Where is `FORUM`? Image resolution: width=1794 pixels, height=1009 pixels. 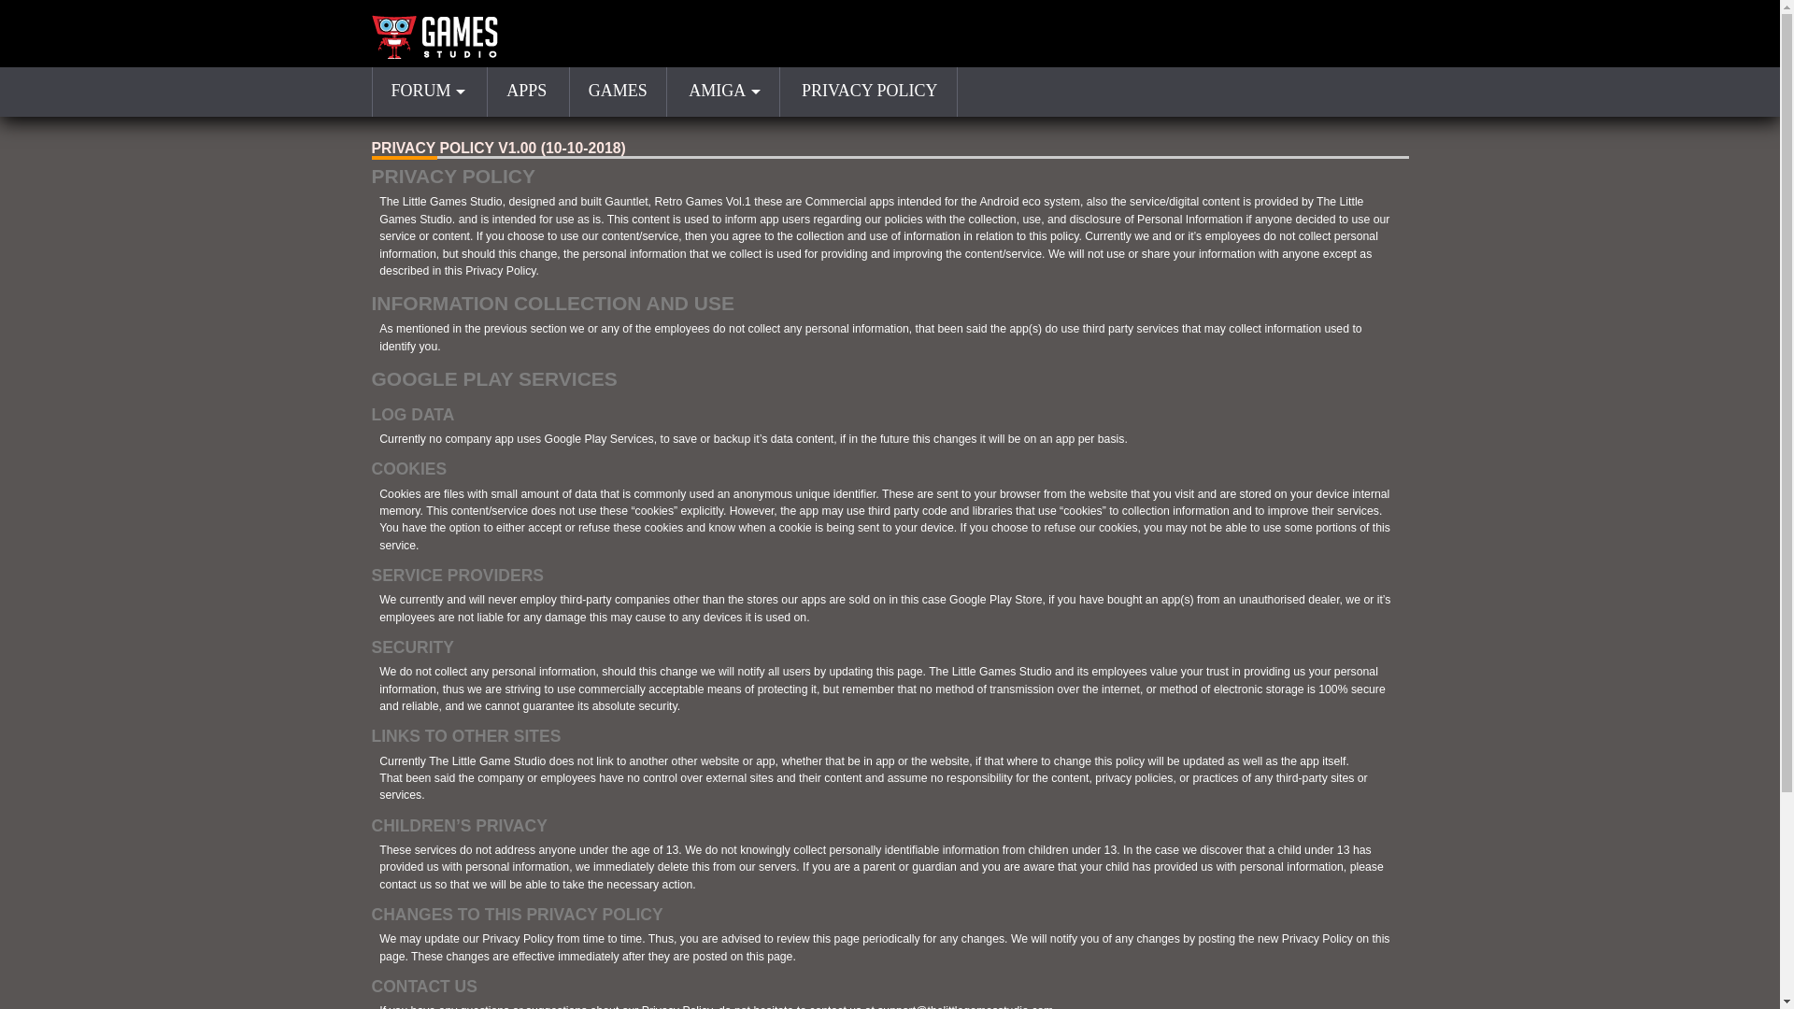 FORUM is located at coordinates (428, 92).